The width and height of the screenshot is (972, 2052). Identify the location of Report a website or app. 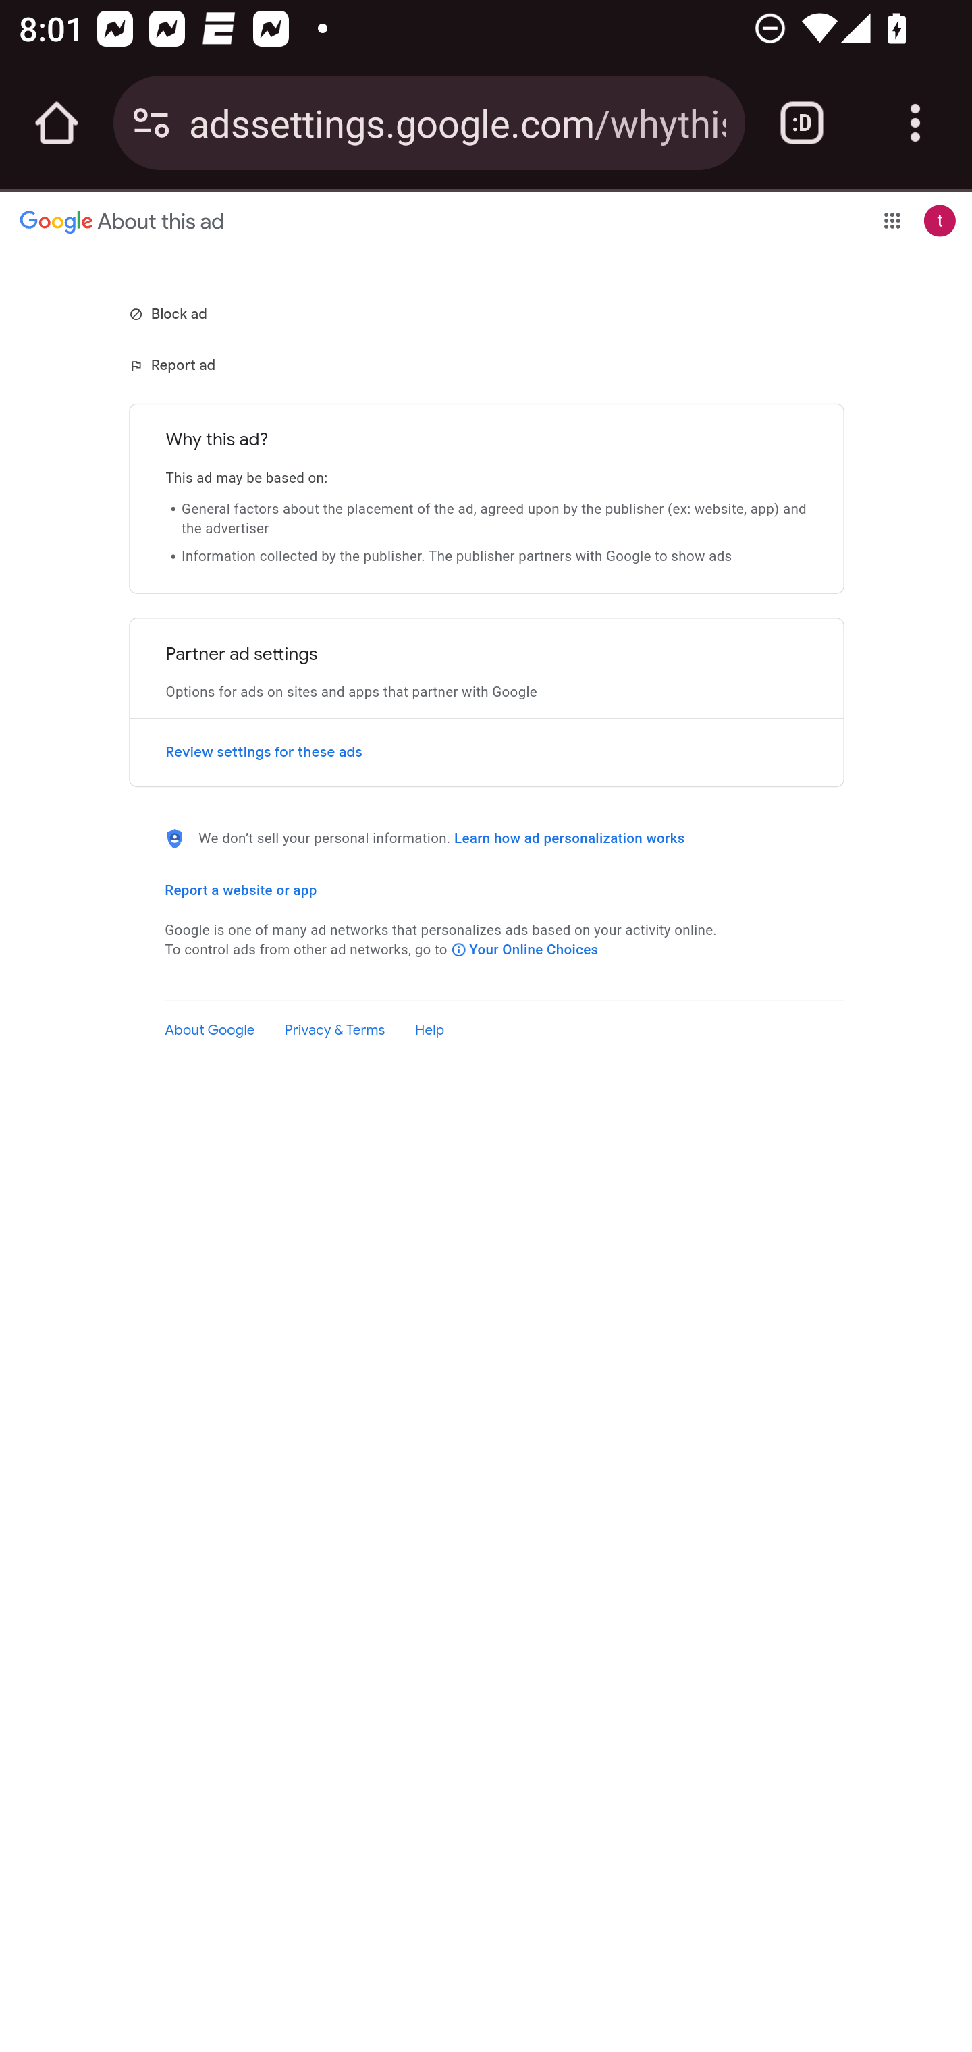
(240, 890).